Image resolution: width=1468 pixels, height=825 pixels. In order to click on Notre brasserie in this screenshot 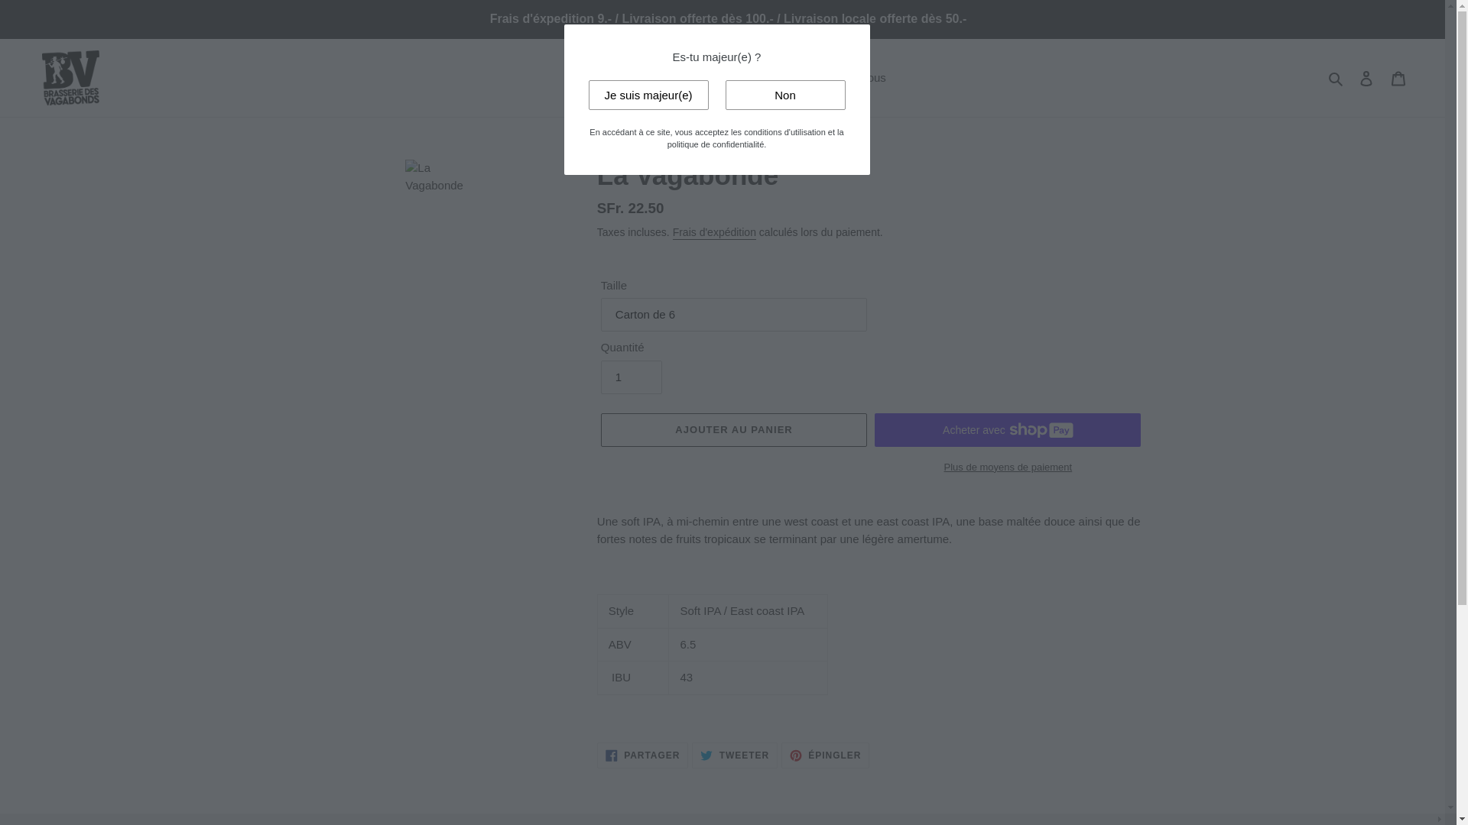, I will do `click(665, 78)`.